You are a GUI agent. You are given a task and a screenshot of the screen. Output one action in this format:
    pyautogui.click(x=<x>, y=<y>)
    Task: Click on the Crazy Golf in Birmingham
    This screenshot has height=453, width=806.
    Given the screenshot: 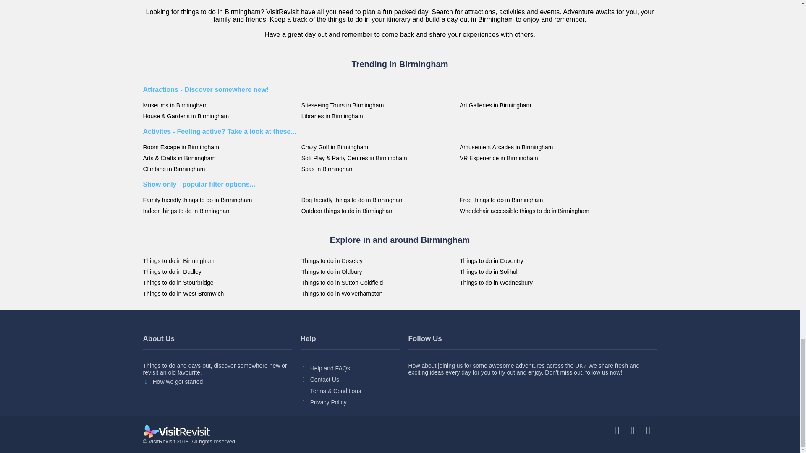 What is the action you would take?
    pyautogui.click(x=378, y=147)
    